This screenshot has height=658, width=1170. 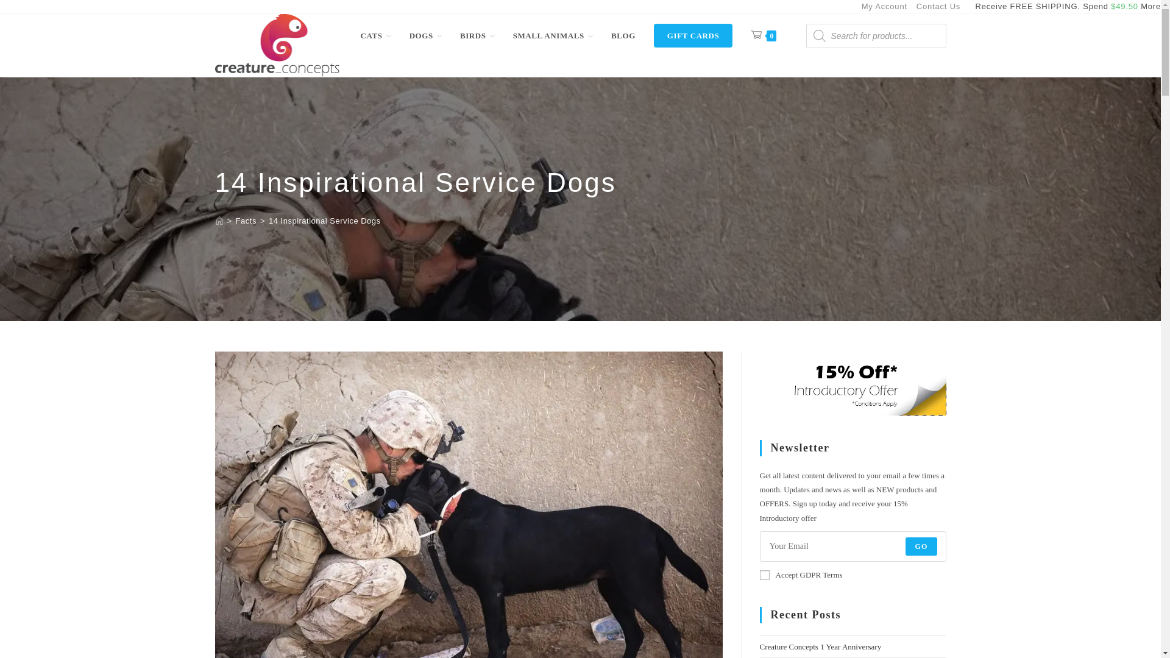 What do you see at coordinates (938, 6) in the screenshot?
I see `Contact Us` at bounding box center [938, 6].